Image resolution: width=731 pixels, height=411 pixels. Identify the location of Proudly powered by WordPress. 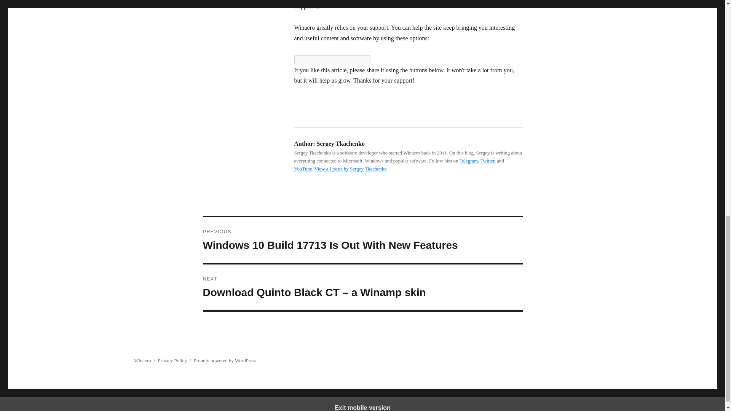
(225, 360).